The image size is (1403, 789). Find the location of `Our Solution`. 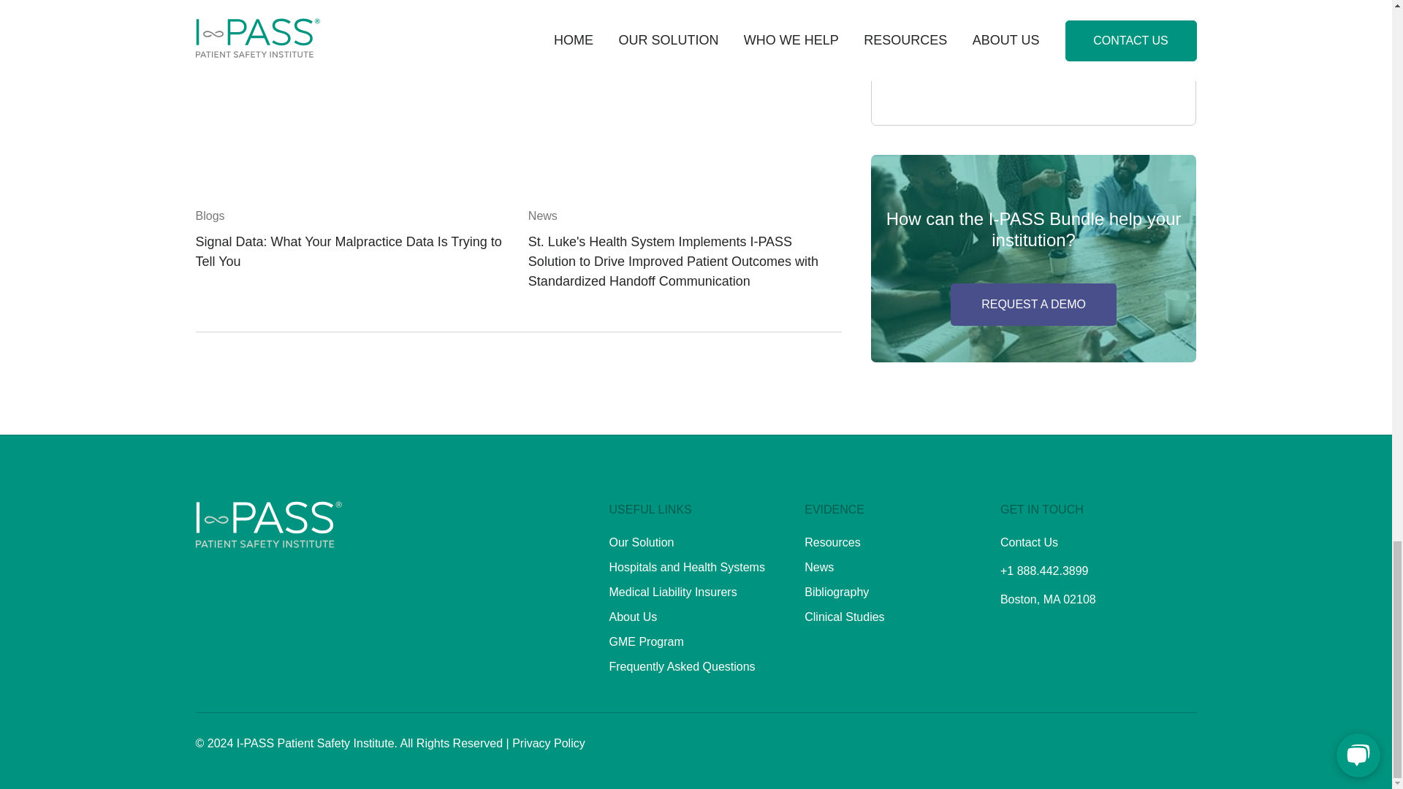

Our Solution is located at coordinates (642, 542).